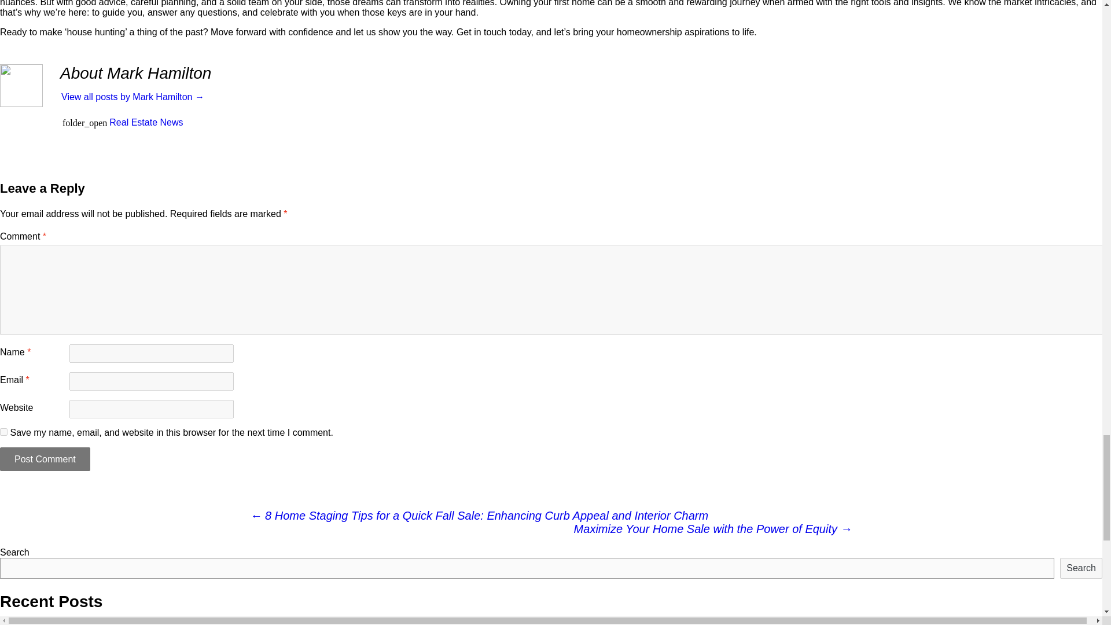 The width and height of the screenshot is (1111, 625). I want to click on yes, so click(3, 432).